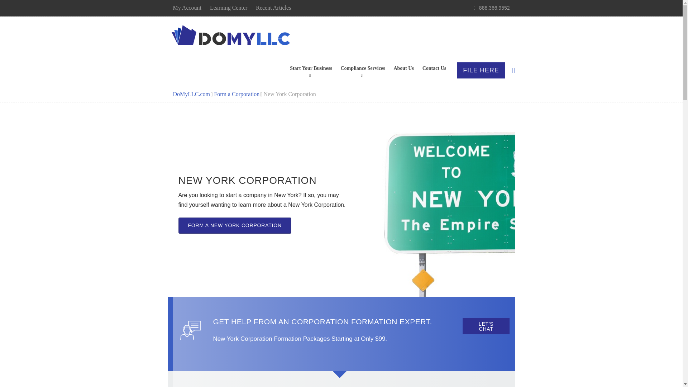 Image resolution: width=688 pixels, height=387 pixels. What do you see at coordinates (190, 330) in the screenshot?
I see `contactwhite` at bounding box center [190, 330].